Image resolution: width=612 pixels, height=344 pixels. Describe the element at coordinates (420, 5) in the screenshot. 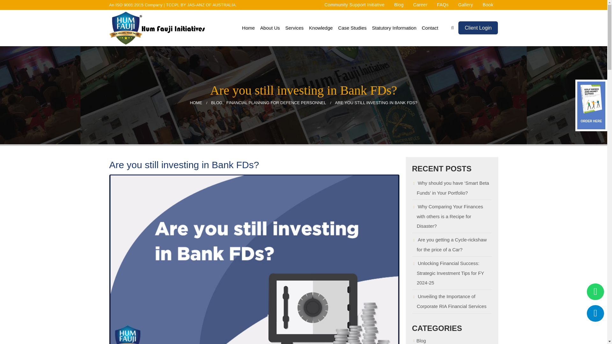

I see `Career` at that location.